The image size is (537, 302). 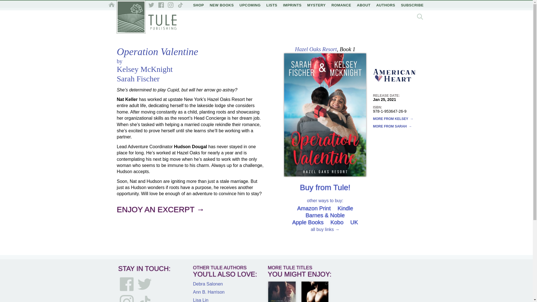 What do you see at coordinates (364, 5) in the screenshot?
I see `ABOUT` at bounding box center [364, 5].